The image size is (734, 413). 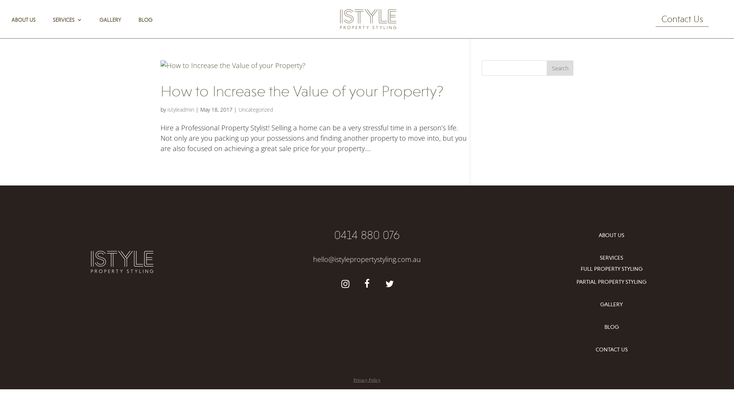 I want to click on ABOUT US, so click(x=612, y=236).